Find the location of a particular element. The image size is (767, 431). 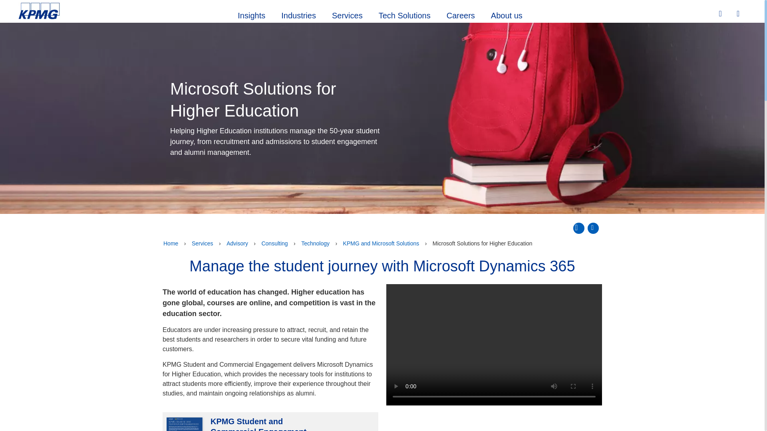

Search is located at coordinates (721, 14).